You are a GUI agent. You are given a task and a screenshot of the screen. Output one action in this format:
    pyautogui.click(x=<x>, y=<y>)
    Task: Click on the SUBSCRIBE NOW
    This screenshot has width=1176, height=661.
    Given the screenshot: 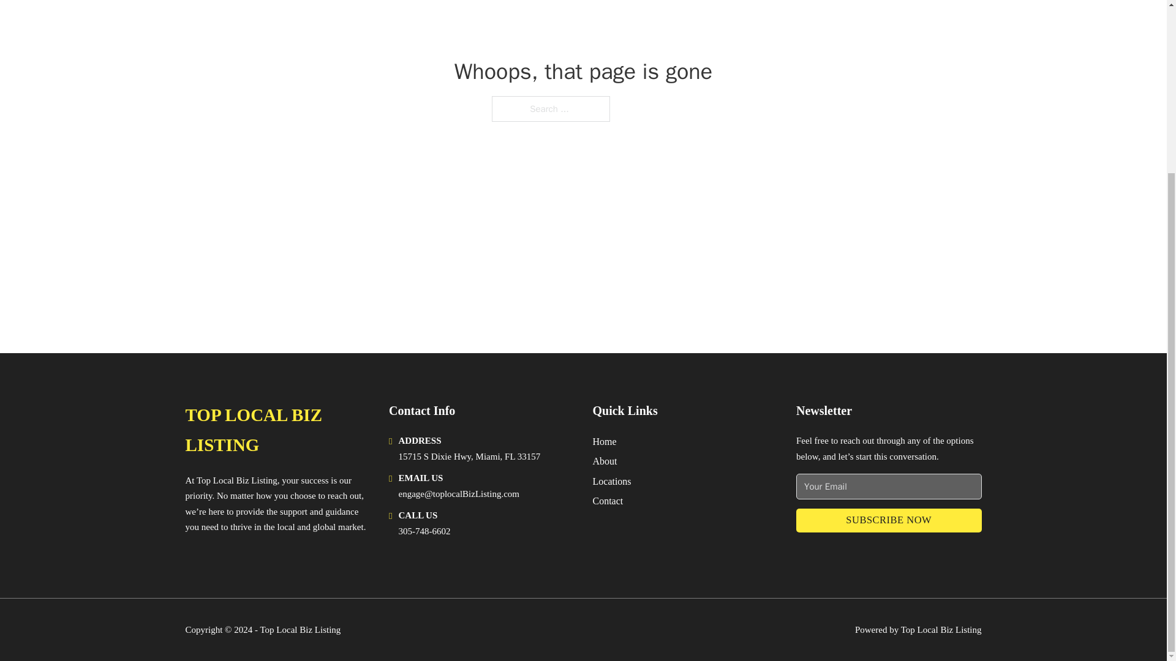 What is the action you would take?
    pyautogui.click(x=889, y=520)
    